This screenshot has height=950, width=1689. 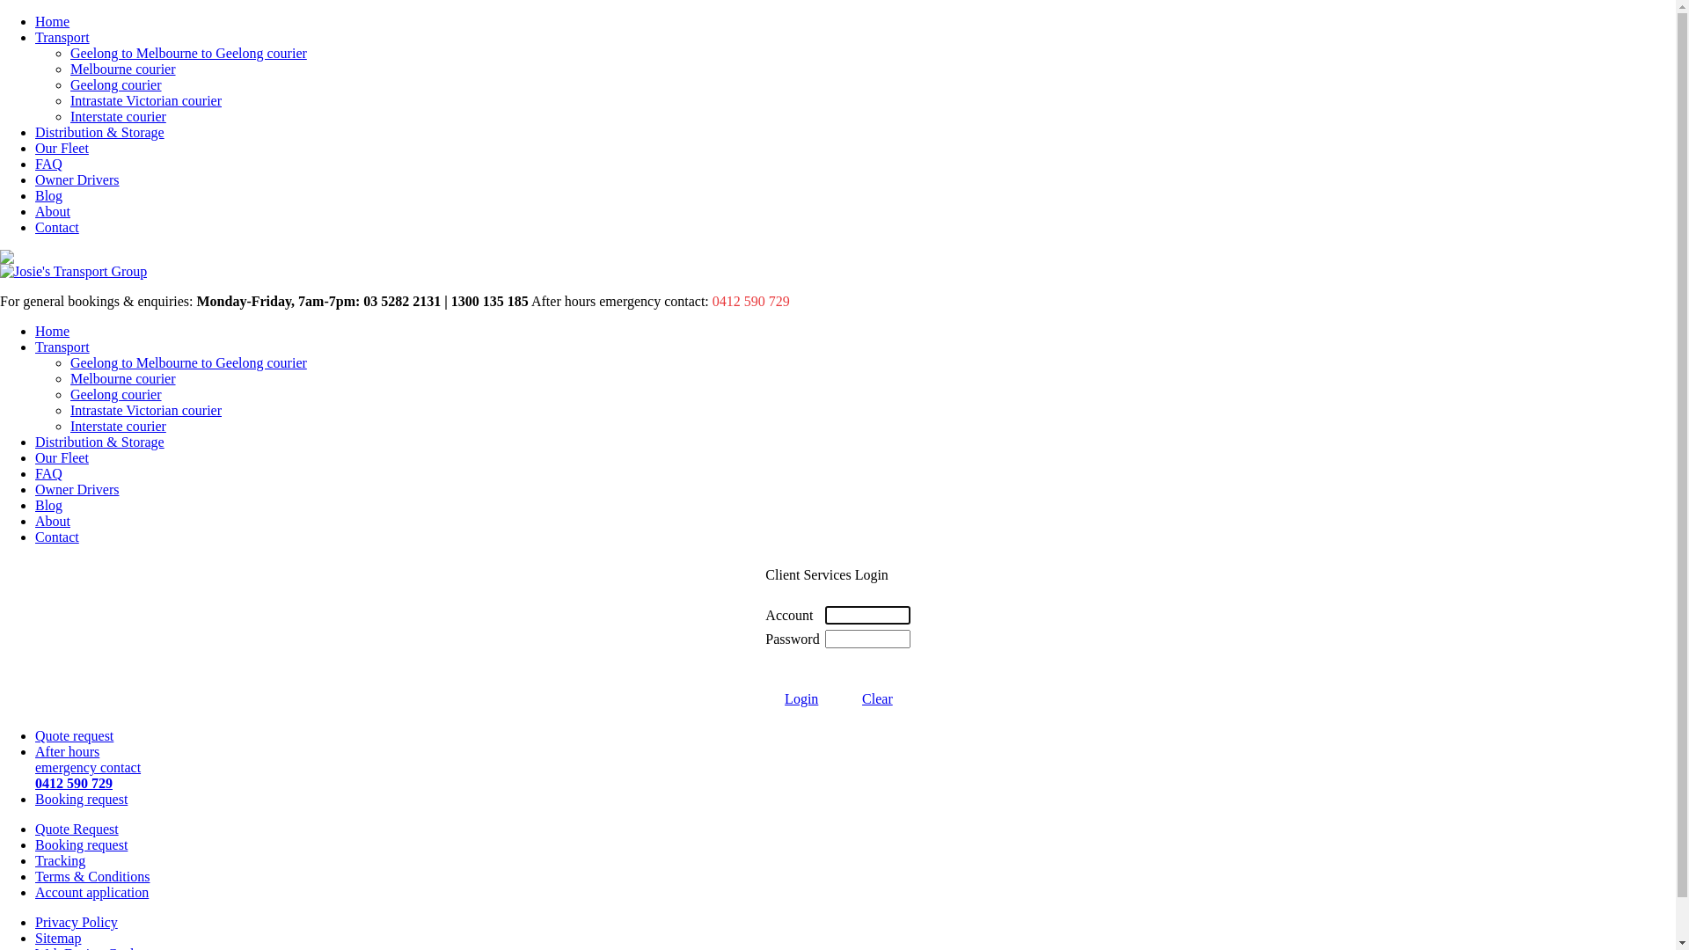 I want to click on Account application, so click(x=855, y=893).